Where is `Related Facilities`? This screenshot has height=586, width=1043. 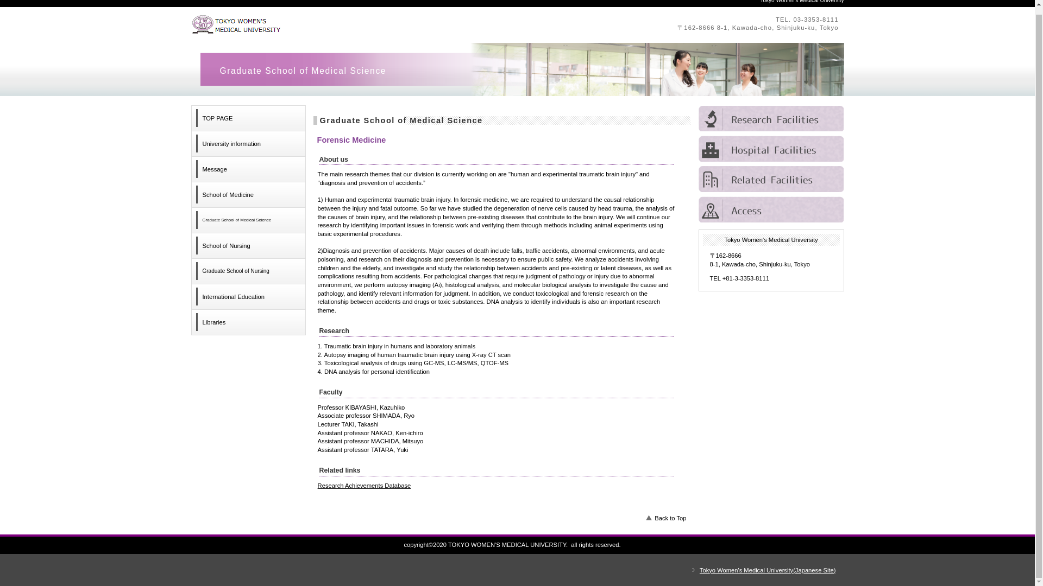 Related Facilities is located at coordinates (771, 179).